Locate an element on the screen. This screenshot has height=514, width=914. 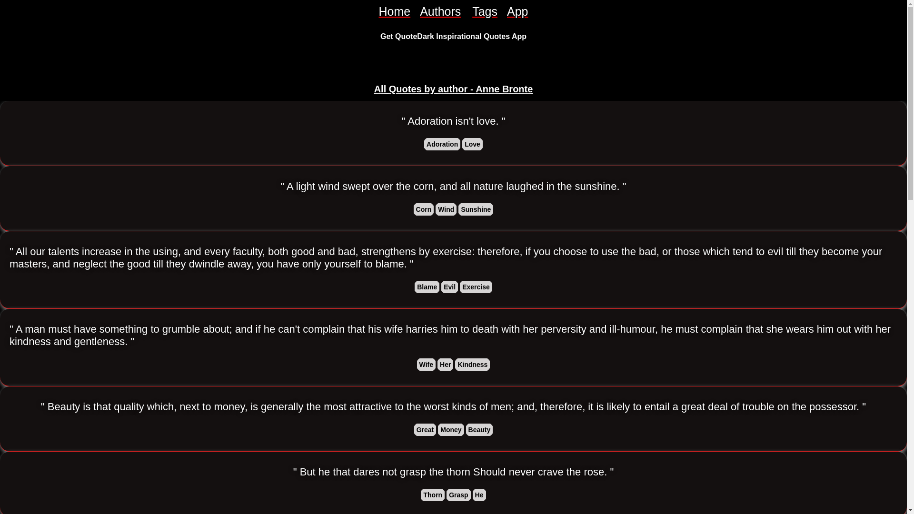
He is located at coordinates (479, 495).